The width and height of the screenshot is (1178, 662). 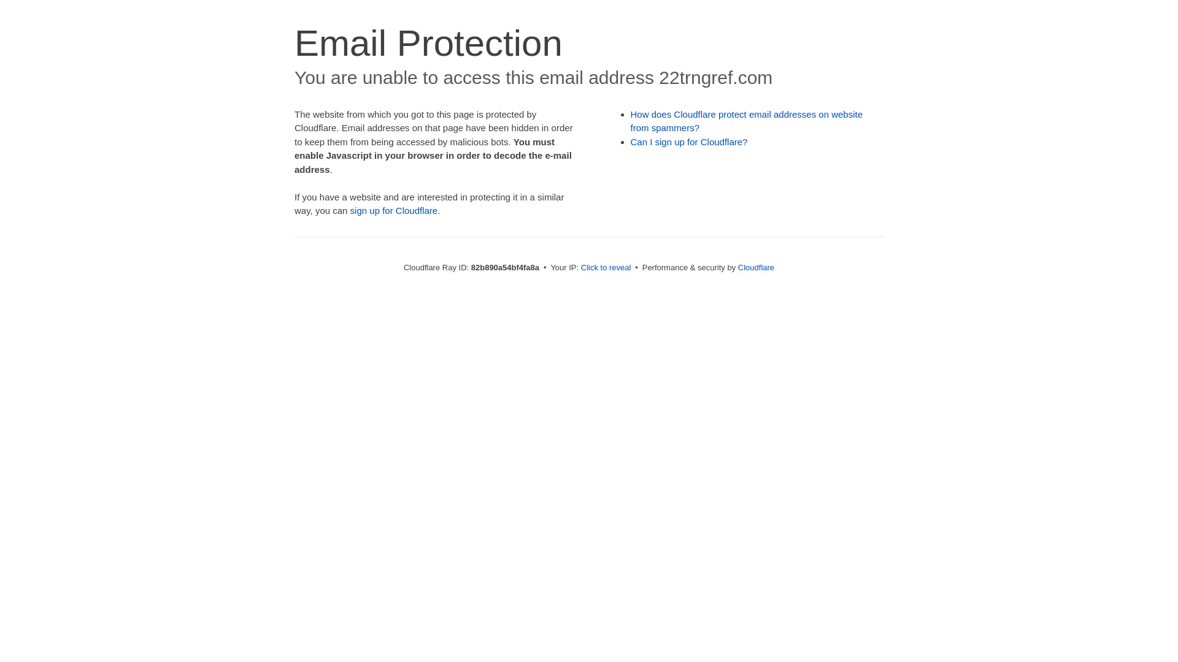 I want to click on Cloudflare, so click(x=756, y=267).